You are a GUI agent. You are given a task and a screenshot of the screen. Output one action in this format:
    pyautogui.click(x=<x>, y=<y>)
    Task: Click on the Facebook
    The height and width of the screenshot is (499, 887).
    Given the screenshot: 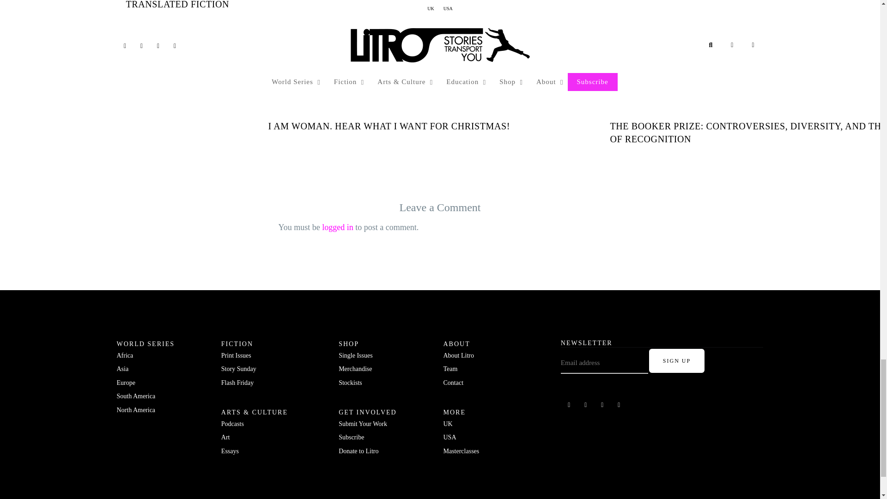 What is the action you would take?
    pyautogui.click(x=569, y=405)
    